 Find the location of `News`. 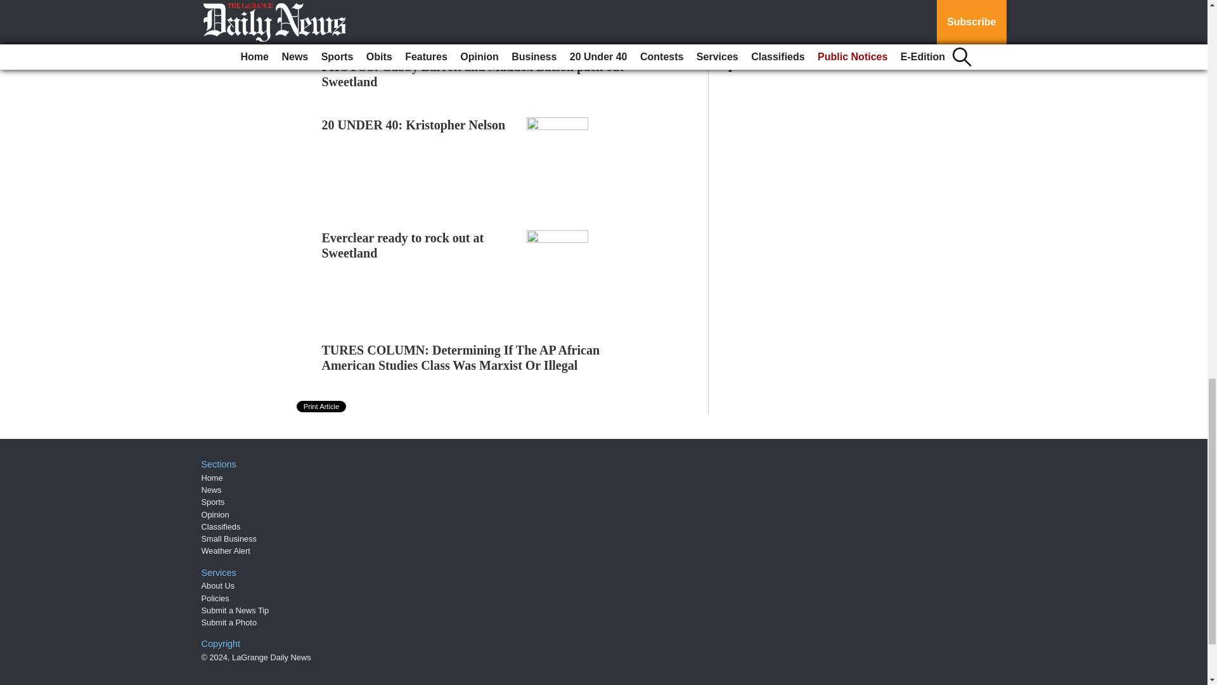

News is located at coordinates (212, 490).